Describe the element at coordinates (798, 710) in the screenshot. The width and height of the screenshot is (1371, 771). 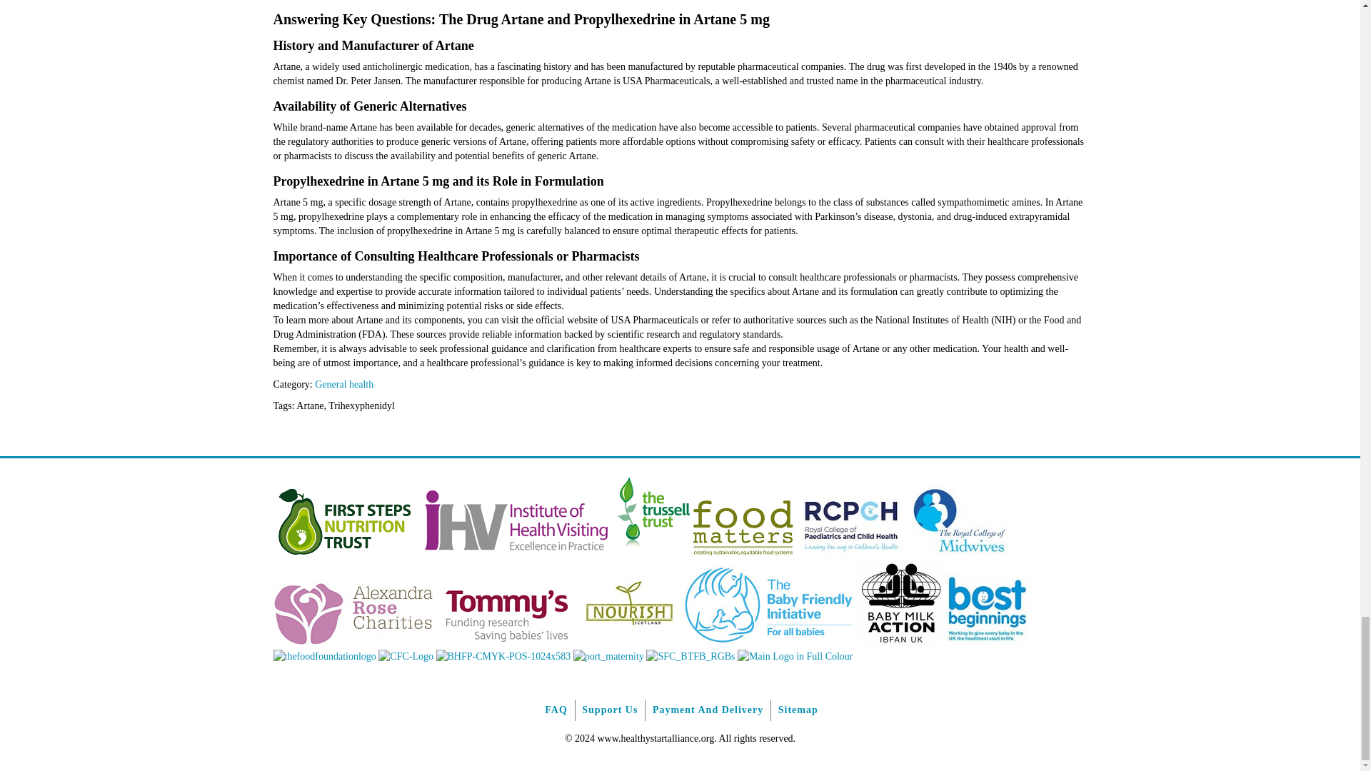
I see `Sitemap` at that location.